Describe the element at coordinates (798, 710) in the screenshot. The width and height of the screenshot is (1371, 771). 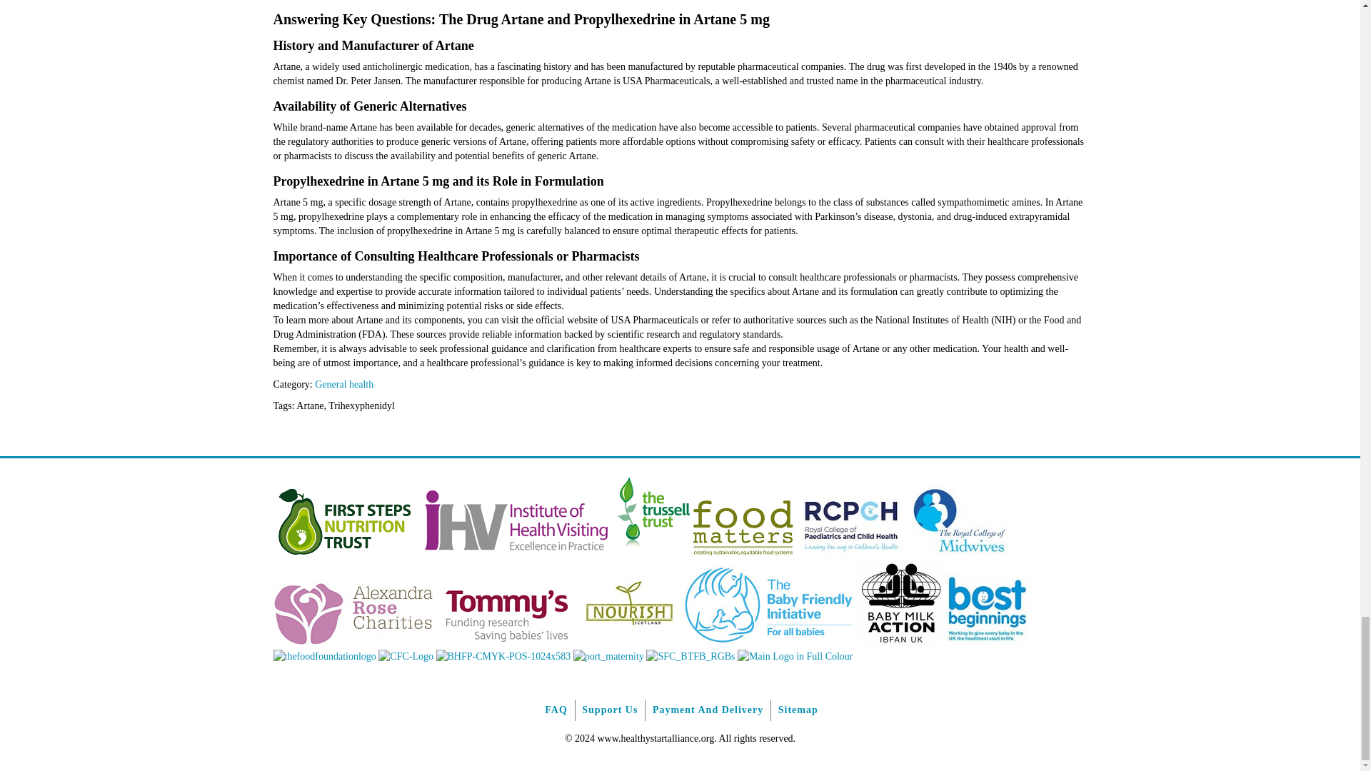
I see `Sitemap` at that location.